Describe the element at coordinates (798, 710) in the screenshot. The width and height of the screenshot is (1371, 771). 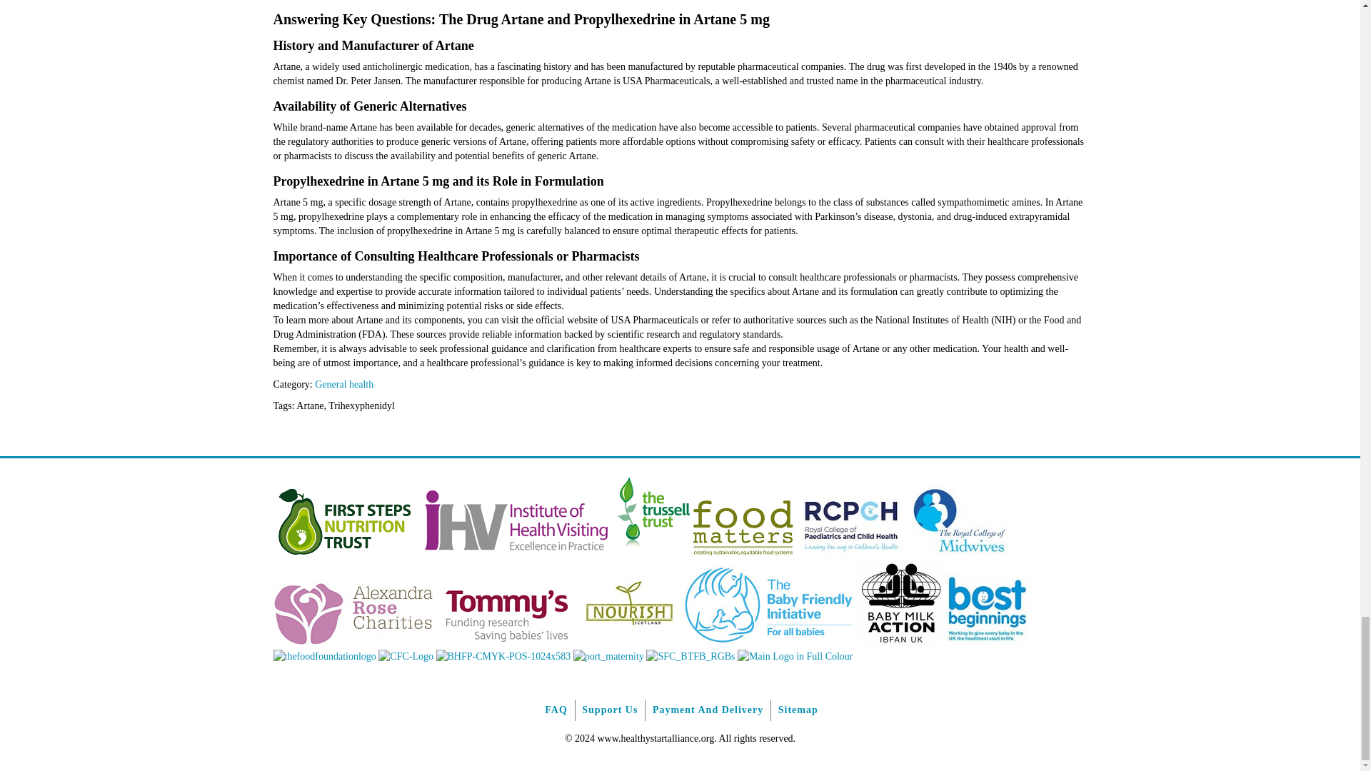
I see `Sitemap` at that location.